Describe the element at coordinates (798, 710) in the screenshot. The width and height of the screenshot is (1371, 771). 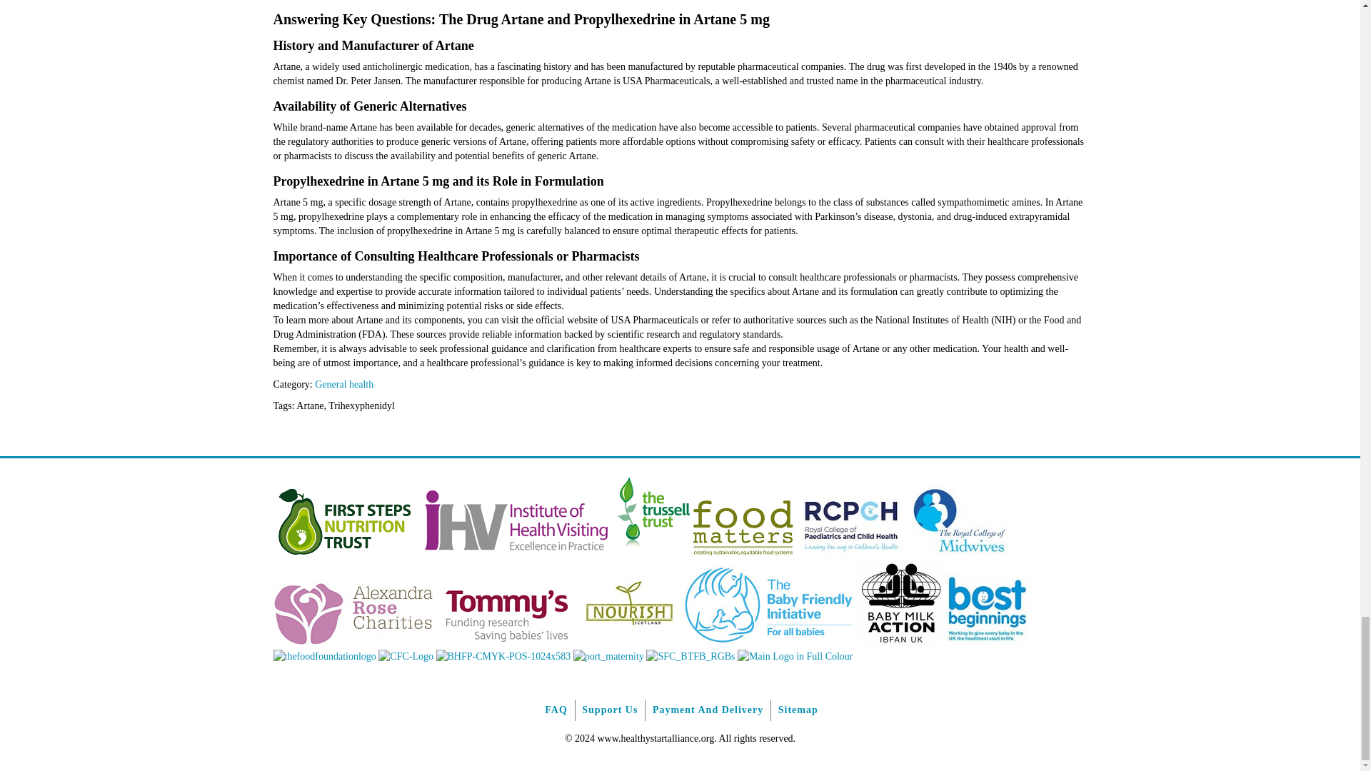
I see `Sitemap` at that location.